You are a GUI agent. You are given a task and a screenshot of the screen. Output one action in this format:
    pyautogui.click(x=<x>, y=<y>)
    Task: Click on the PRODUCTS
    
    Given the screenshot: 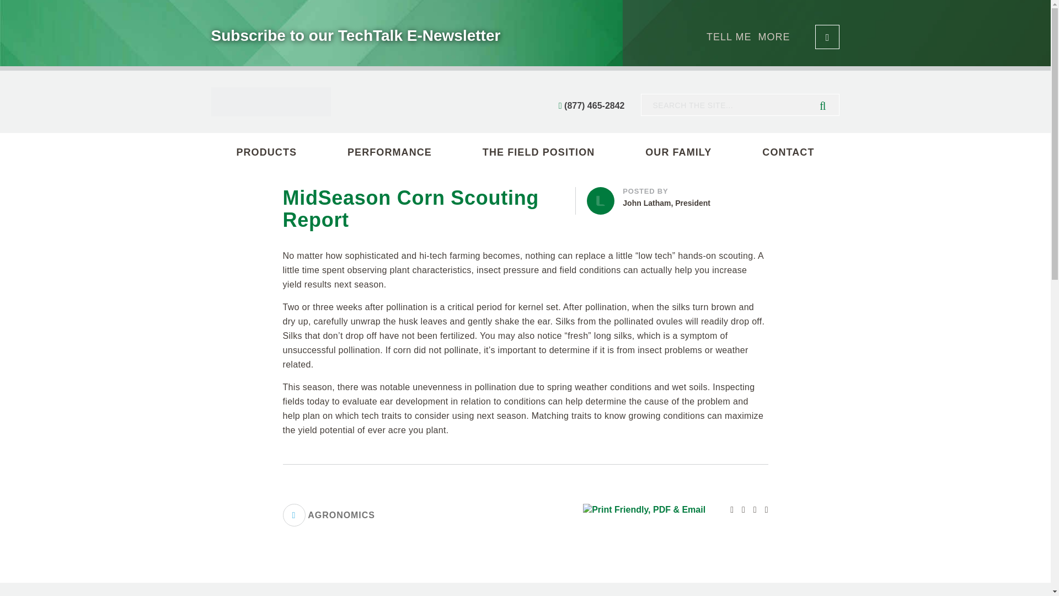 What is the action you would take?
    pyautogui.click(x=773, y=36)
    